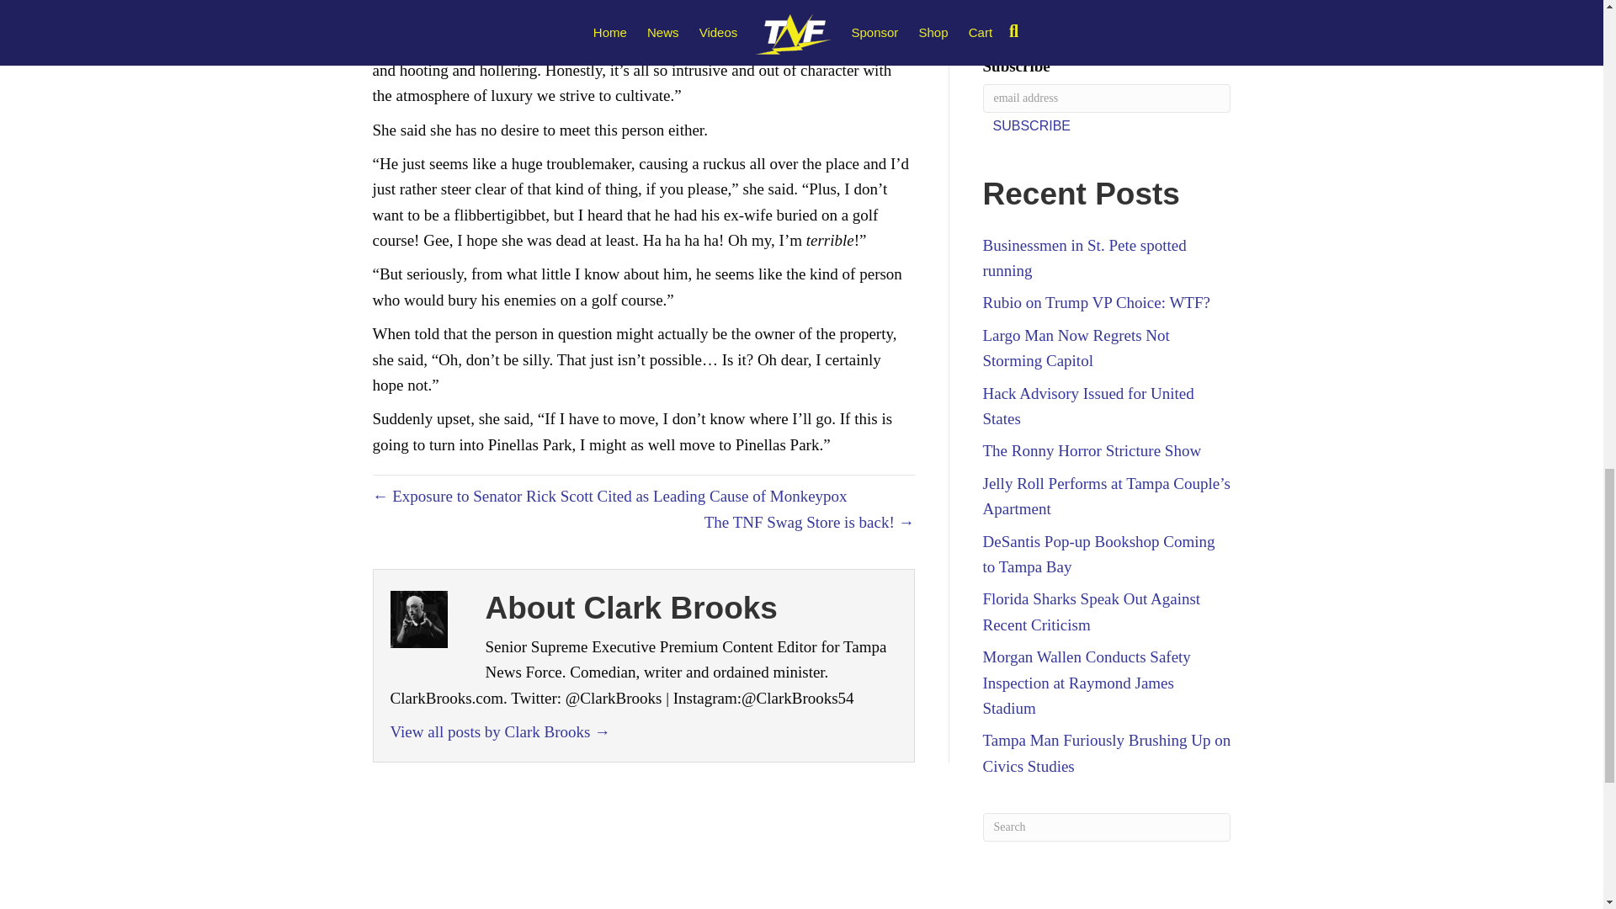  Describe the element at coordinates (1084, 258) in the screenshot. I see `Businessmen in St. Pete spotted running` at that location.